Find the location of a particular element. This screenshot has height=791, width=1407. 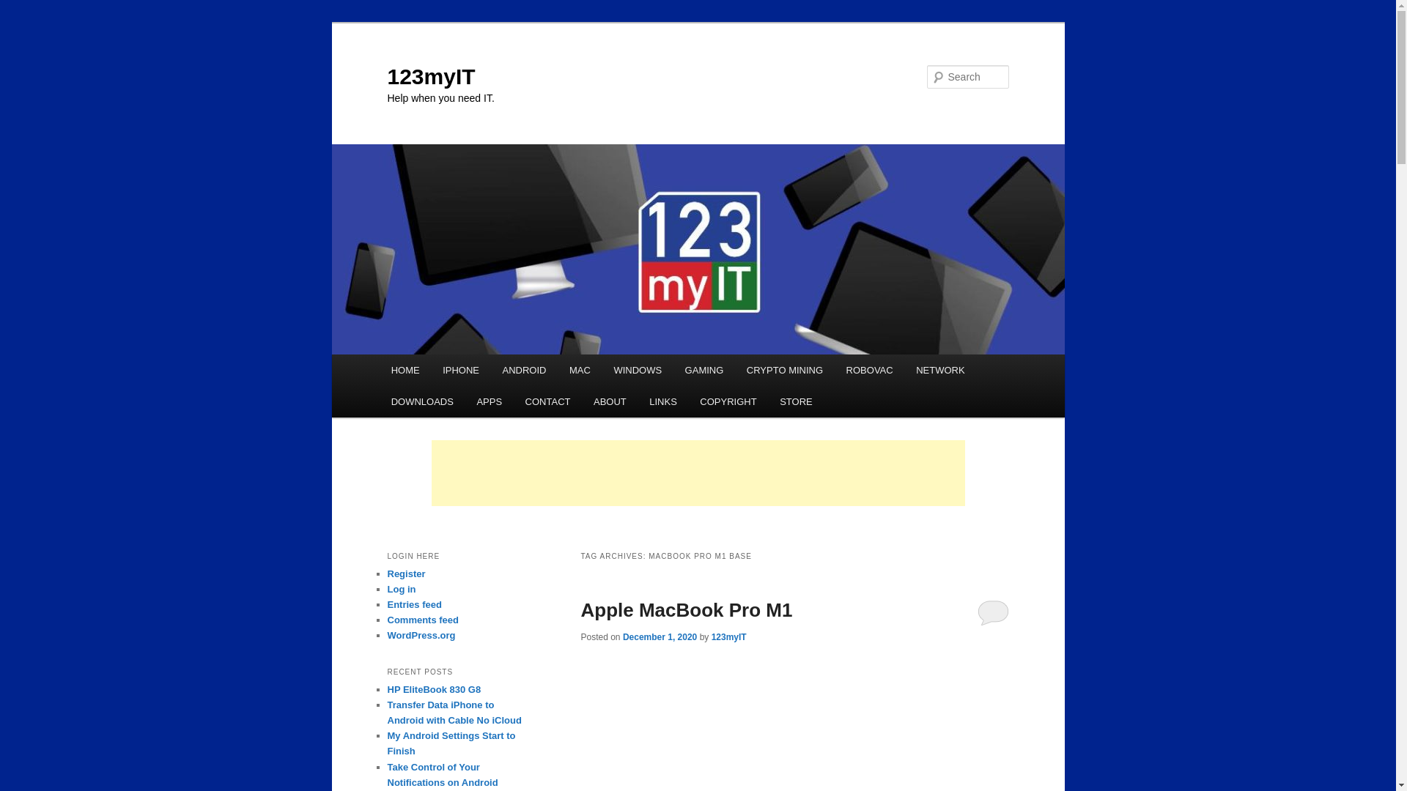

ANDROID is located at coordinates (525, 371).